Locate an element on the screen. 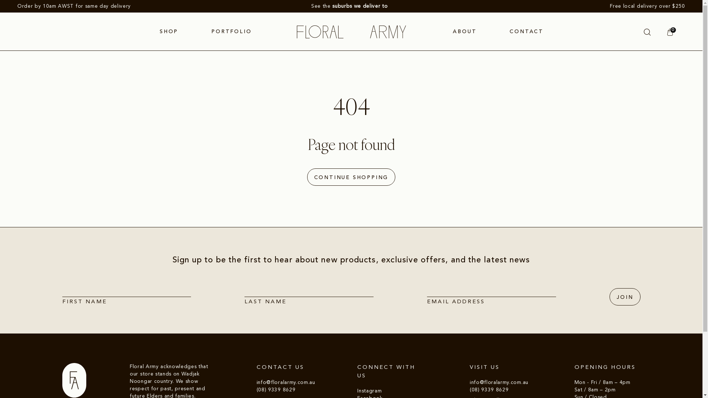  PORTFOLIO is located at coordinates (232, 32).